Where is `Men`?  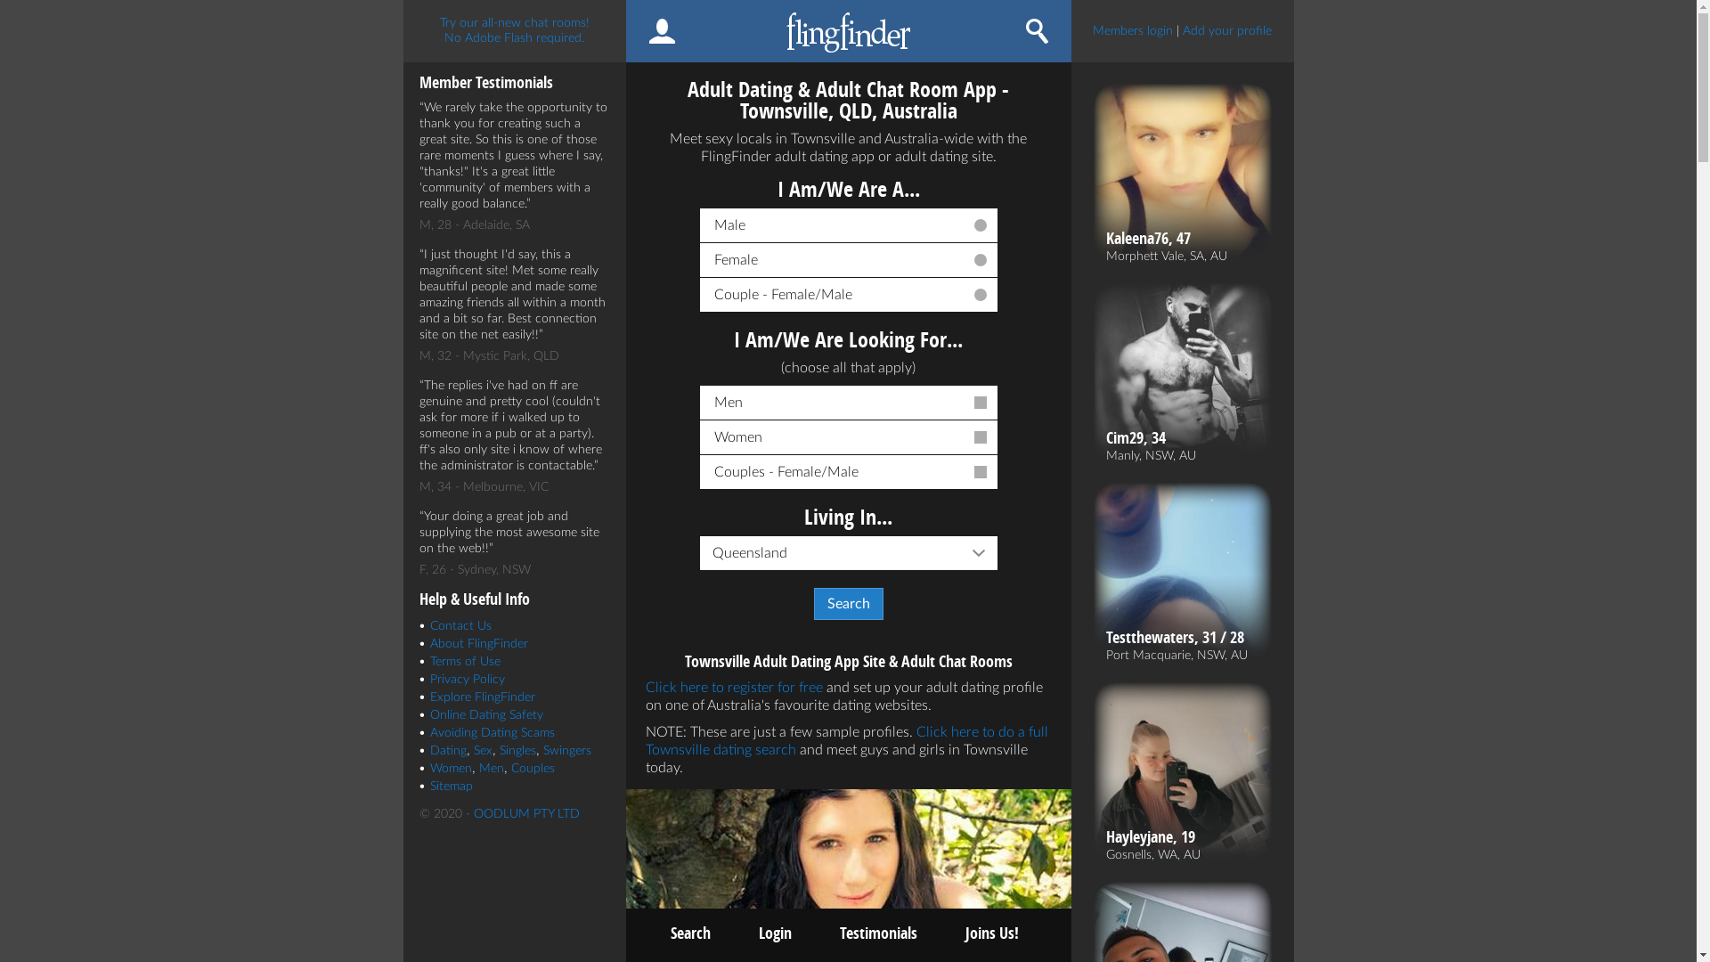
Men is located at coordinates (492, 769).